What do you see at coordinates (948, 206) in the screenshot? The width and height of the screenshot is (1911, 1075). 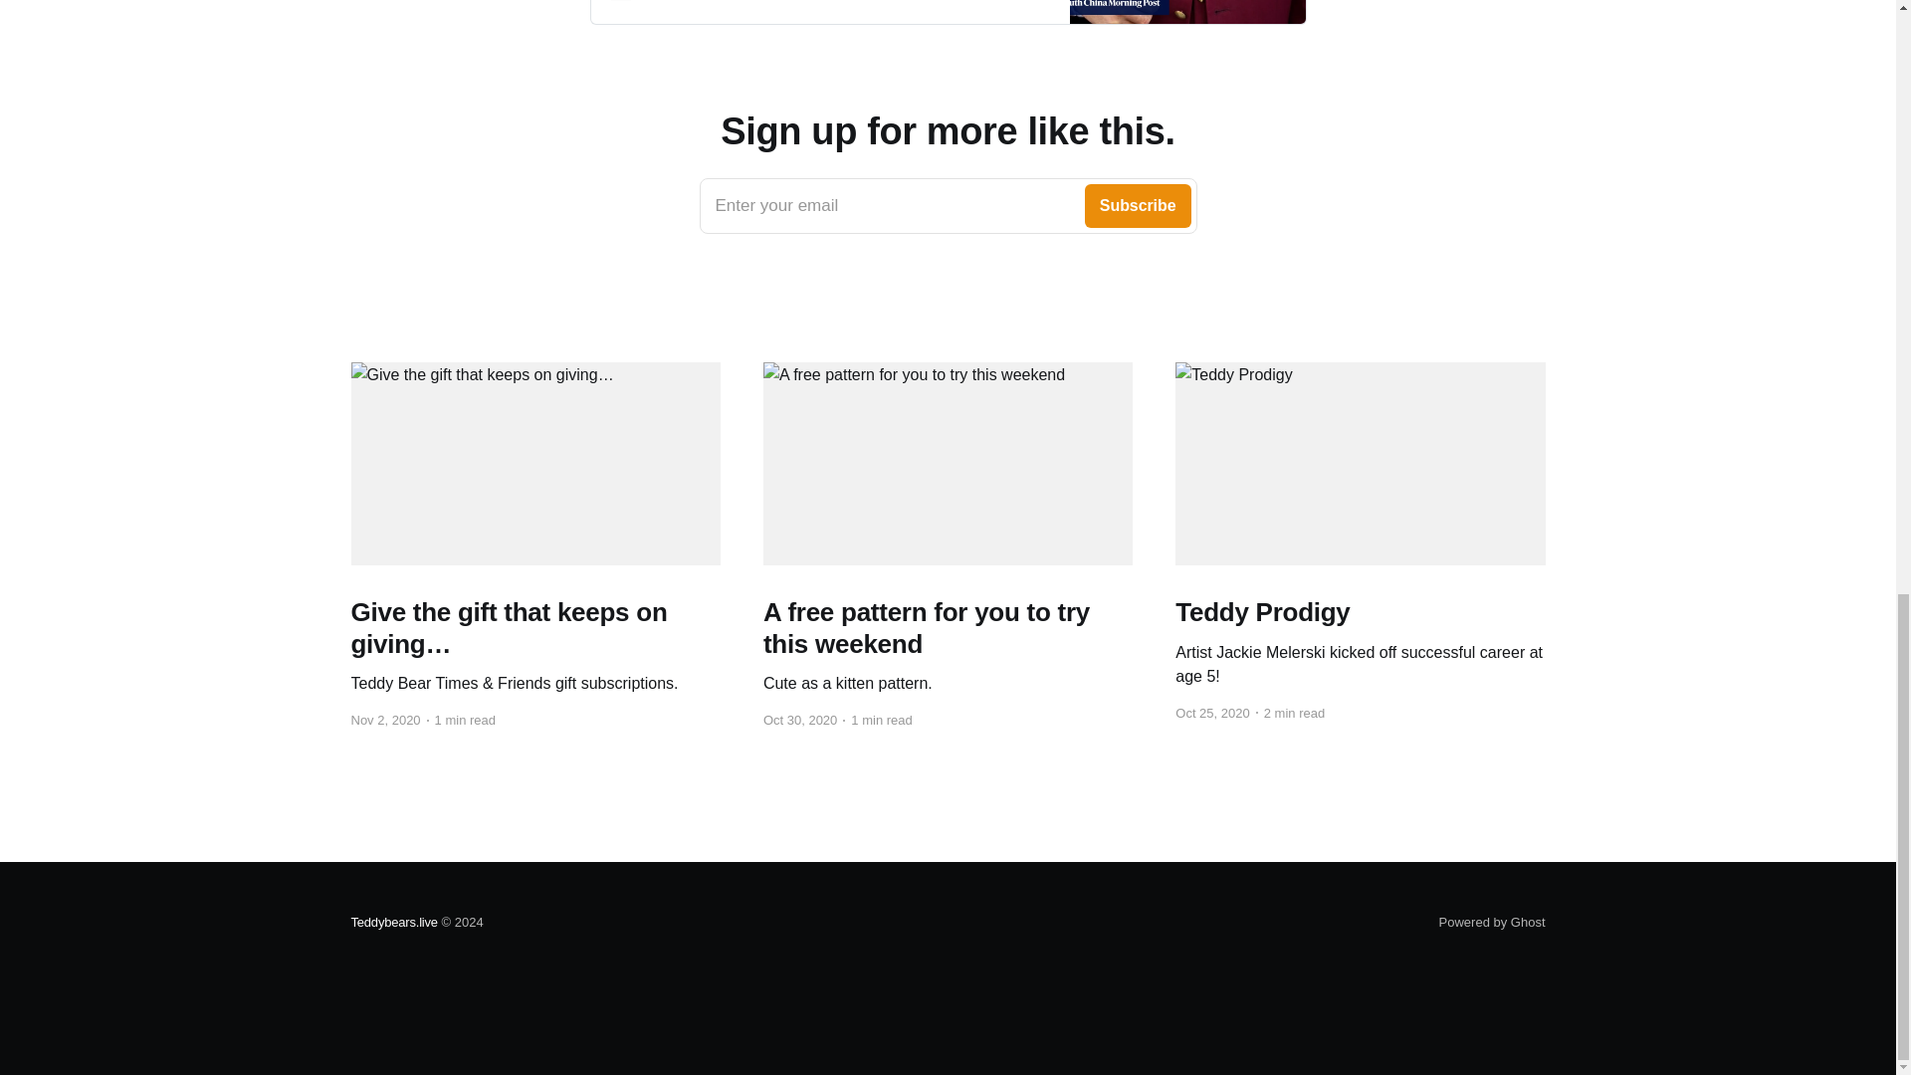 I see `Powered by Ghost` at bounding box center [948, 206].